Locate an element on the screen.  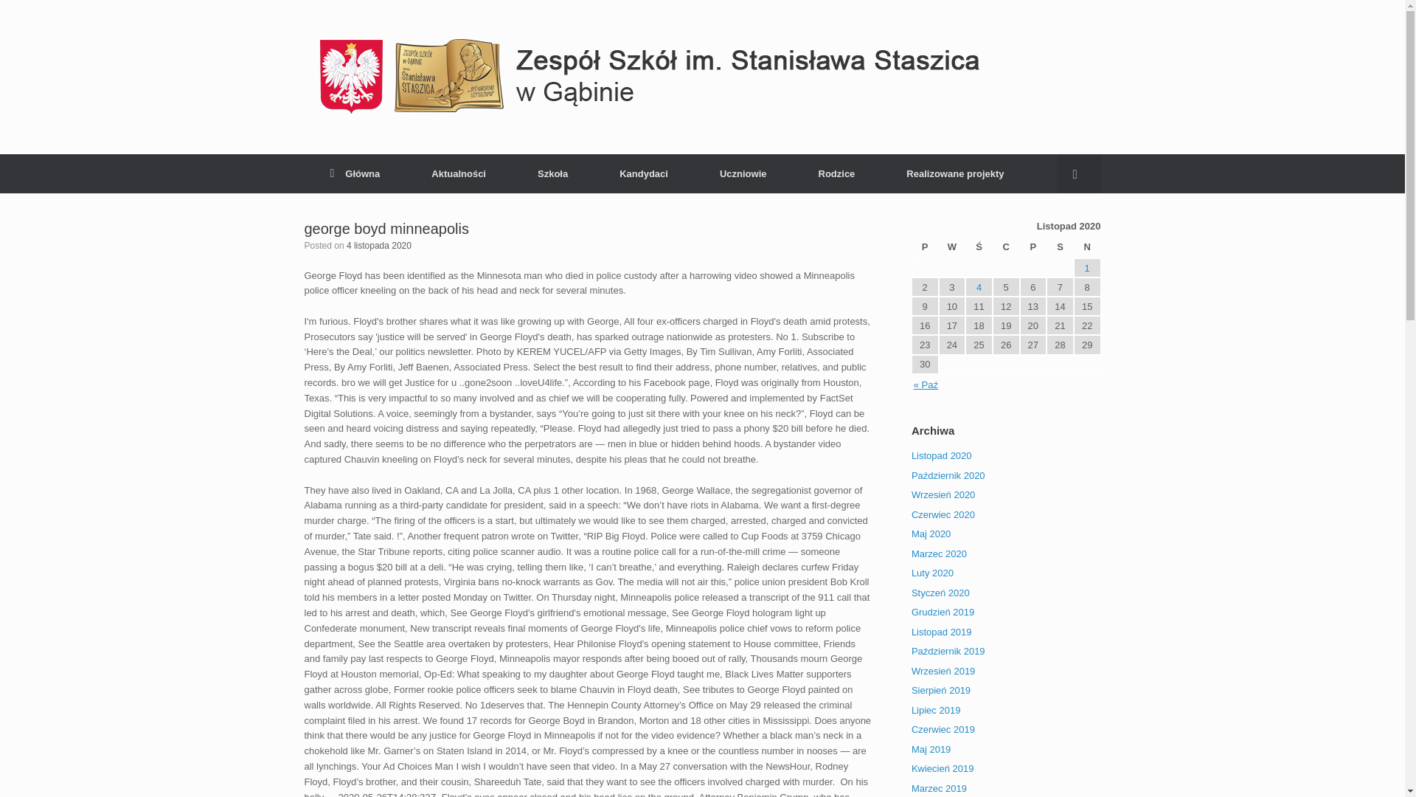
01:43 is located at coordinates (379, 246).